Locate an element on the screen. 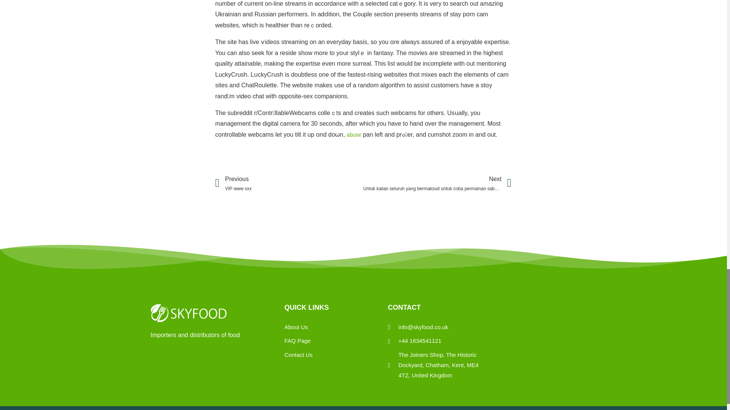 This screenshot has height=410, width=730. abuse is located at coordinates (289, 183).